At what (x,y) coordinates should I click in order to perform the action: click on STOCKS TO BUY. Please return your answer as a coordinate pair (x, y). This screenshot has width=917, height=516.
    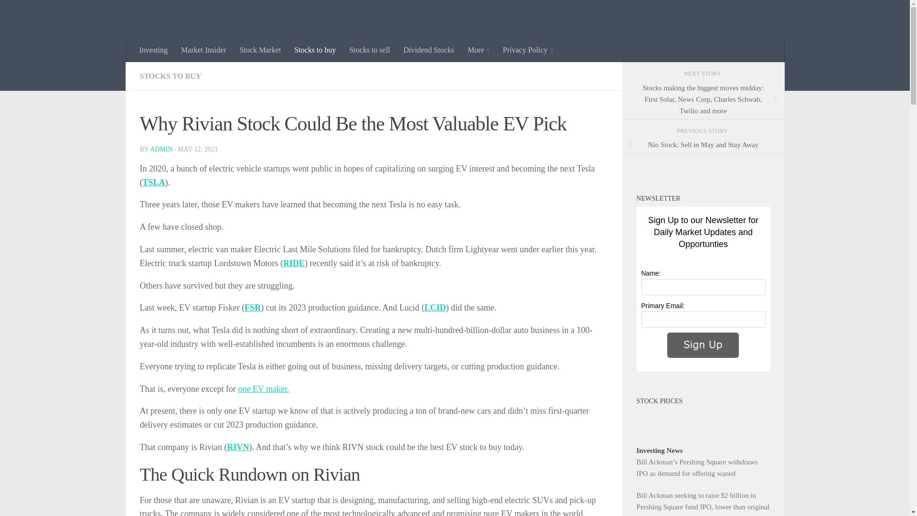
    Looking at the image, I should click on (170, 76).